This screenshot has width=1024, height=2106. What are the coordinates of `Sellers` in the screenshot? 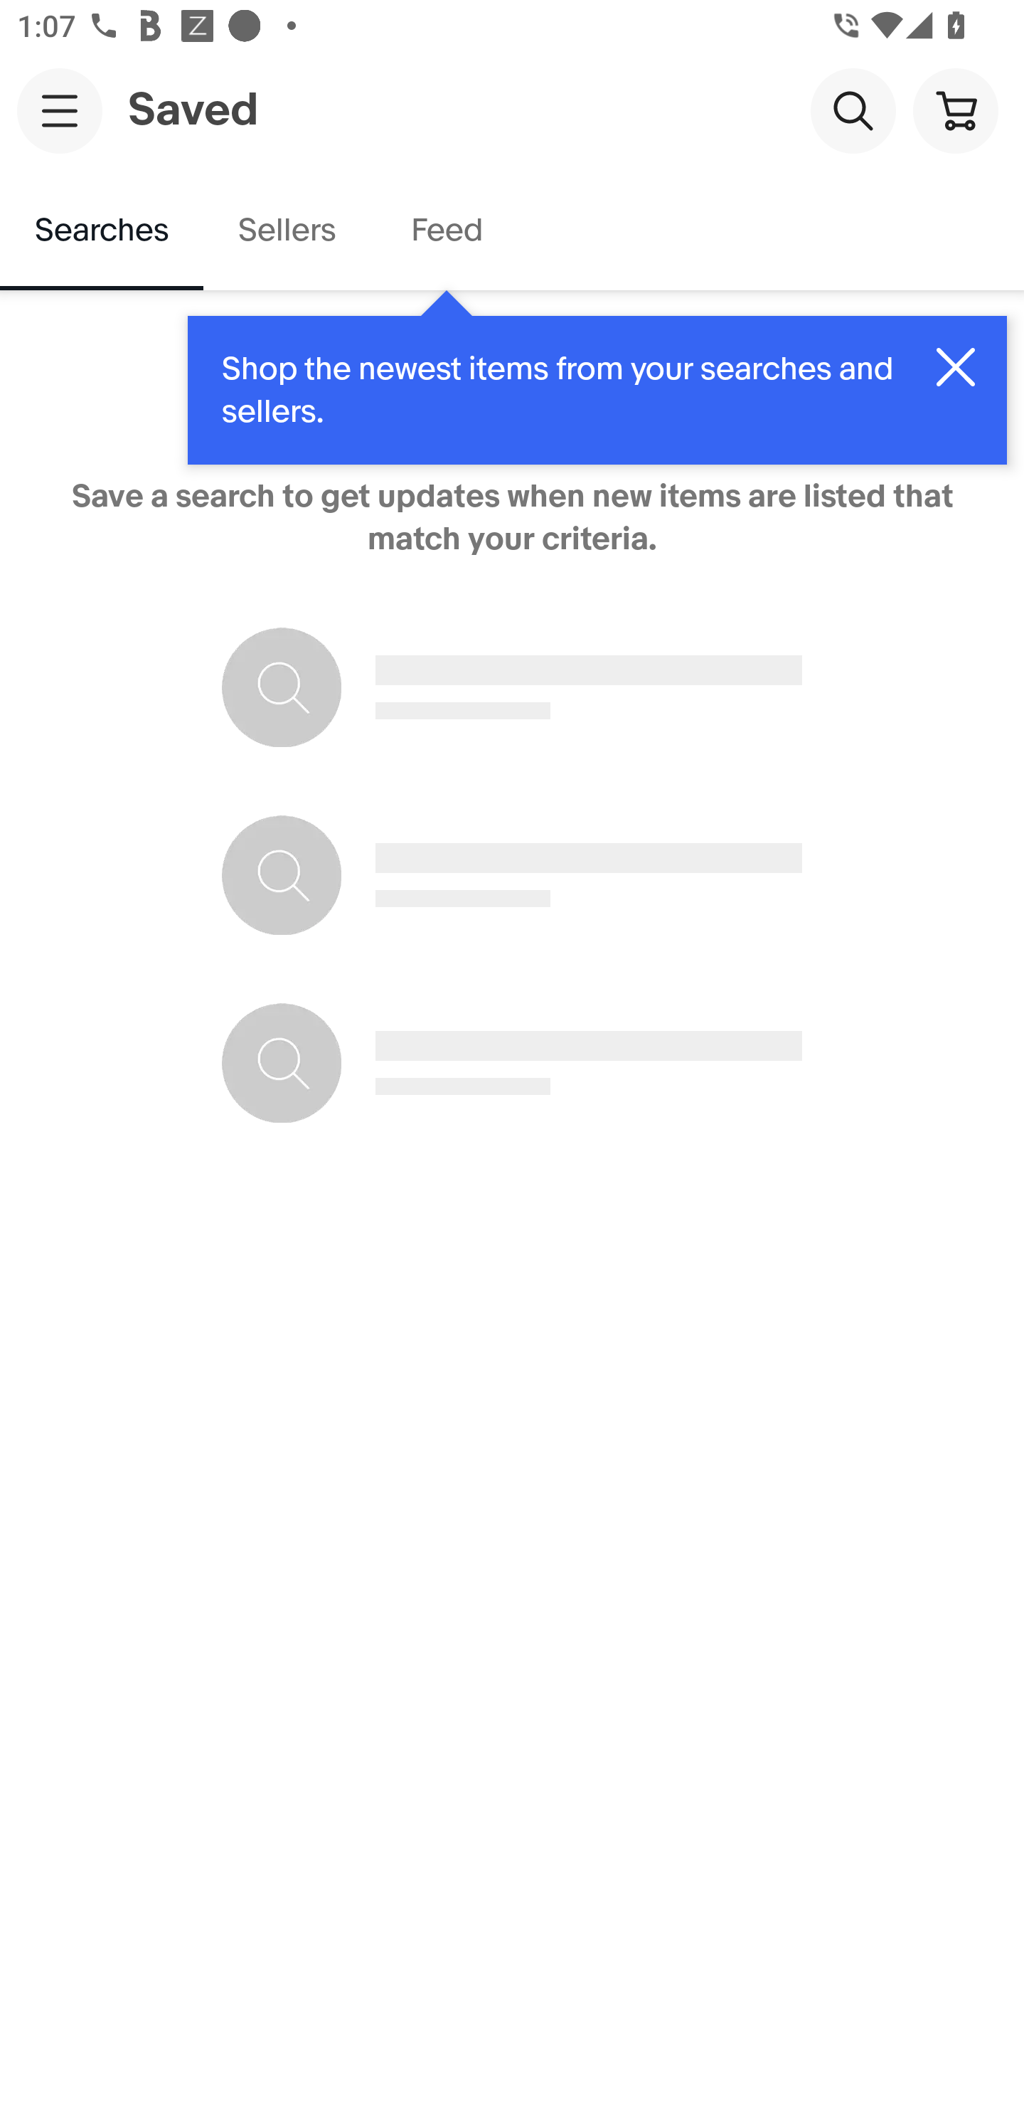 It's located at (286, 231).